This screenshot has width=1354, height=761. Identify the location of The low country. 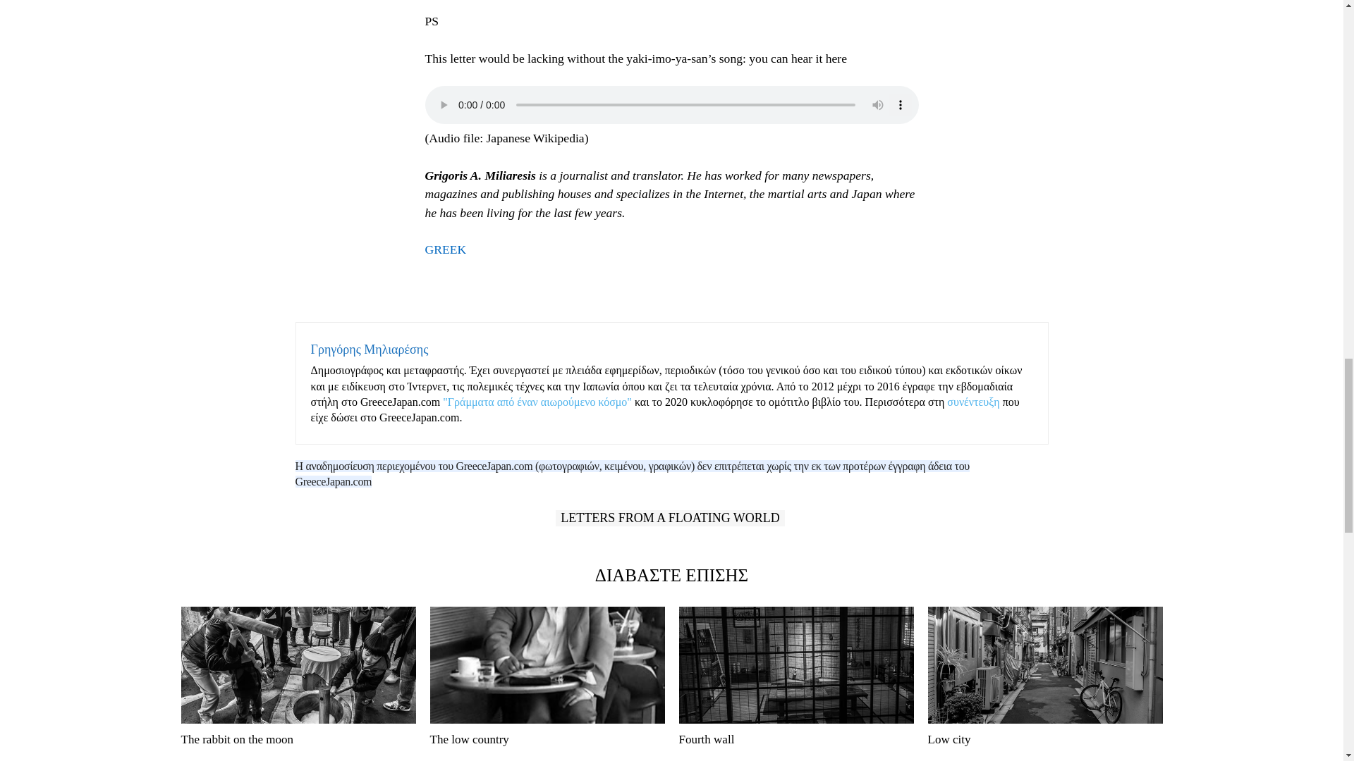
(470, 740).